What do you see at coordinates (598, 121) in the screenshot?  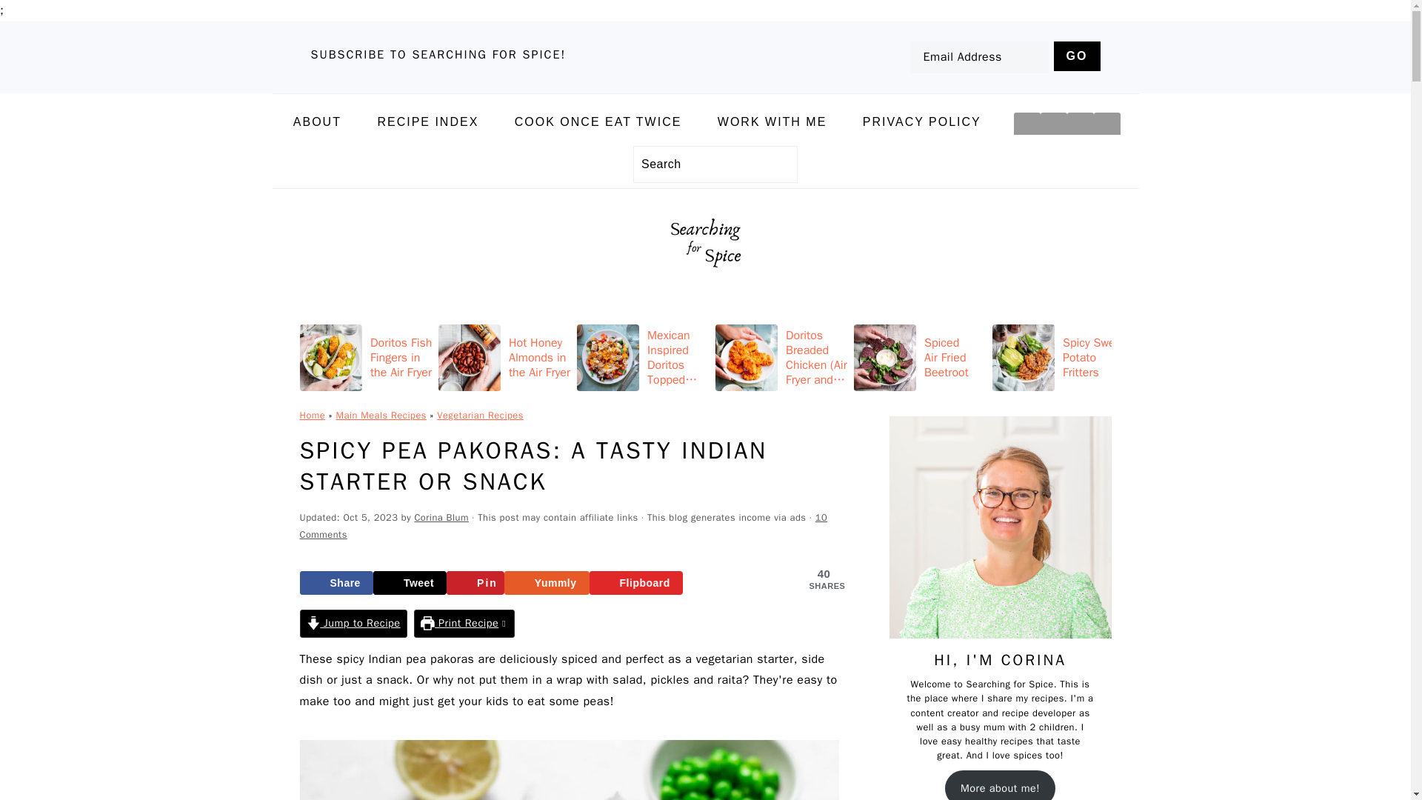 I see `COOK ONCE EAT TWICE` at bounding box center [598, 121].